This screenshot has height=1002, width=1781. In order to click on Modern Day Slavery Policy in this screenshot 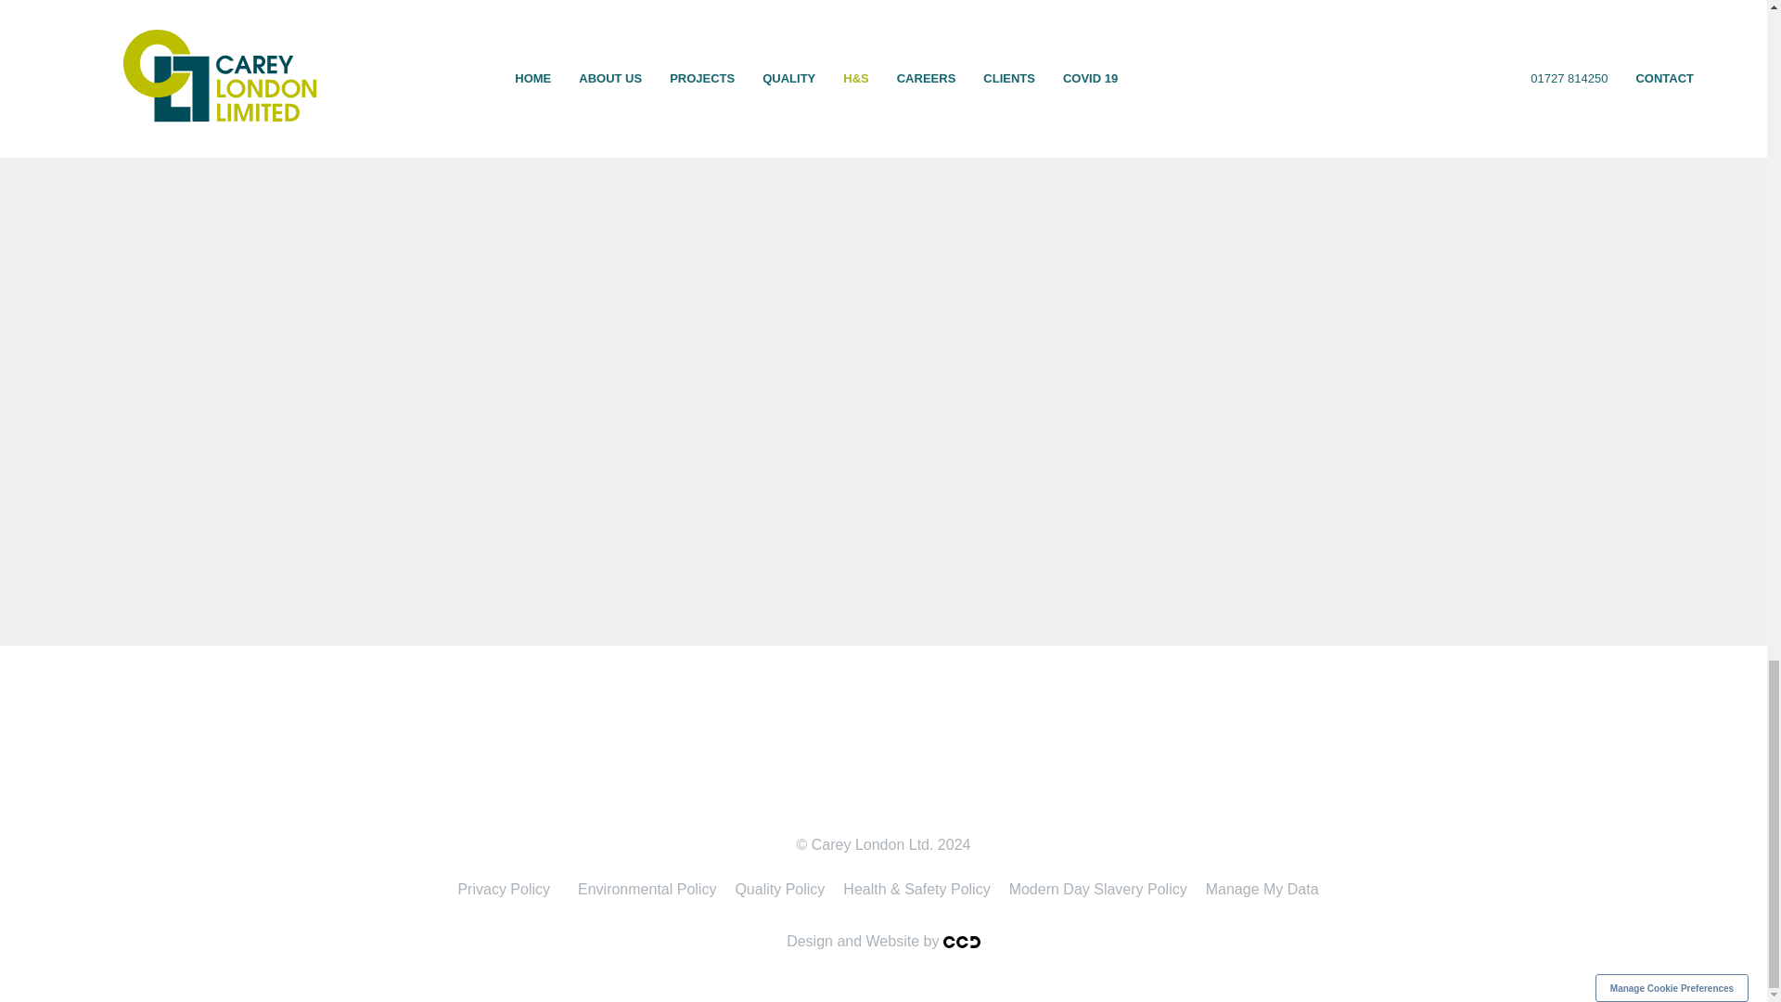, I will do `click(1098, 889)`.